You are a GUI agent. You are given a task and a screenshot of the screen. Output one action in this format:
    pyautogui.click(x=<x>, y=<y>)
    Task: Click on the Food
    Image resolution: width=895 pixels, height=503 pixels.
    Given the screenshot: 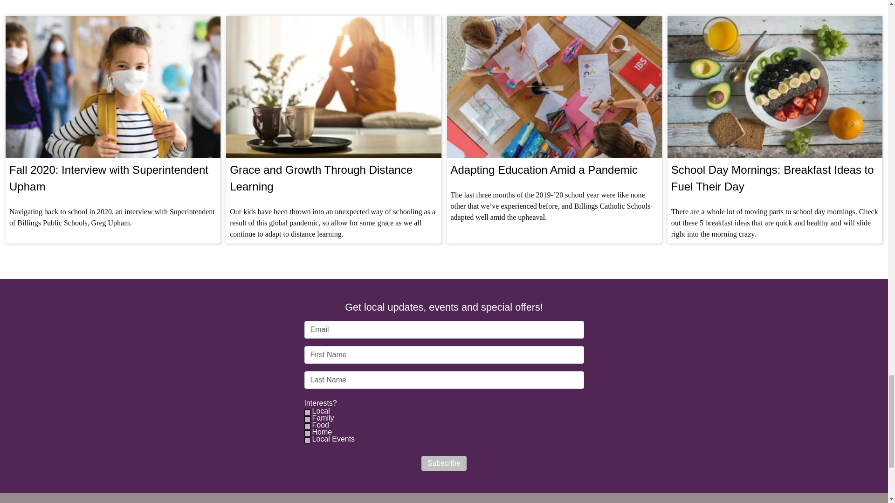 What is the action you would take?
    pyautogui.click(x=320, y=425)
    